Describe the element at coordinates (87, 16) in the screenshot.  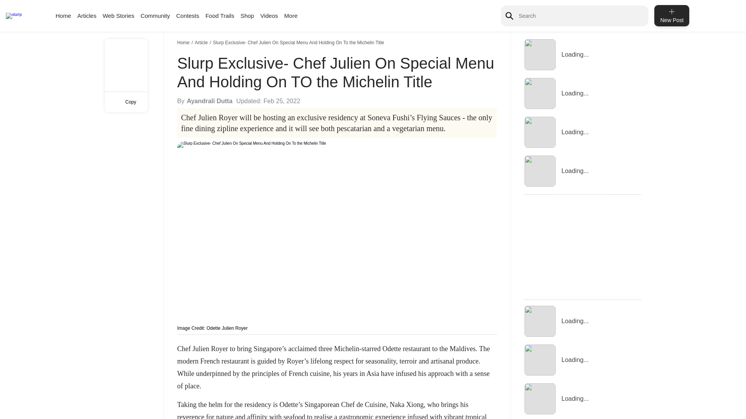
I see `Articles` at that location.